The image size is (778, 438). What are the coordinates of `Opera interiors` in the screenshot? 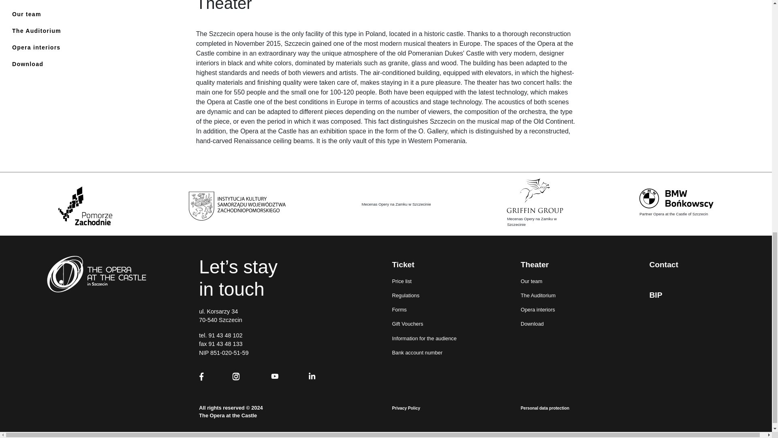 It's located at (36, 47).